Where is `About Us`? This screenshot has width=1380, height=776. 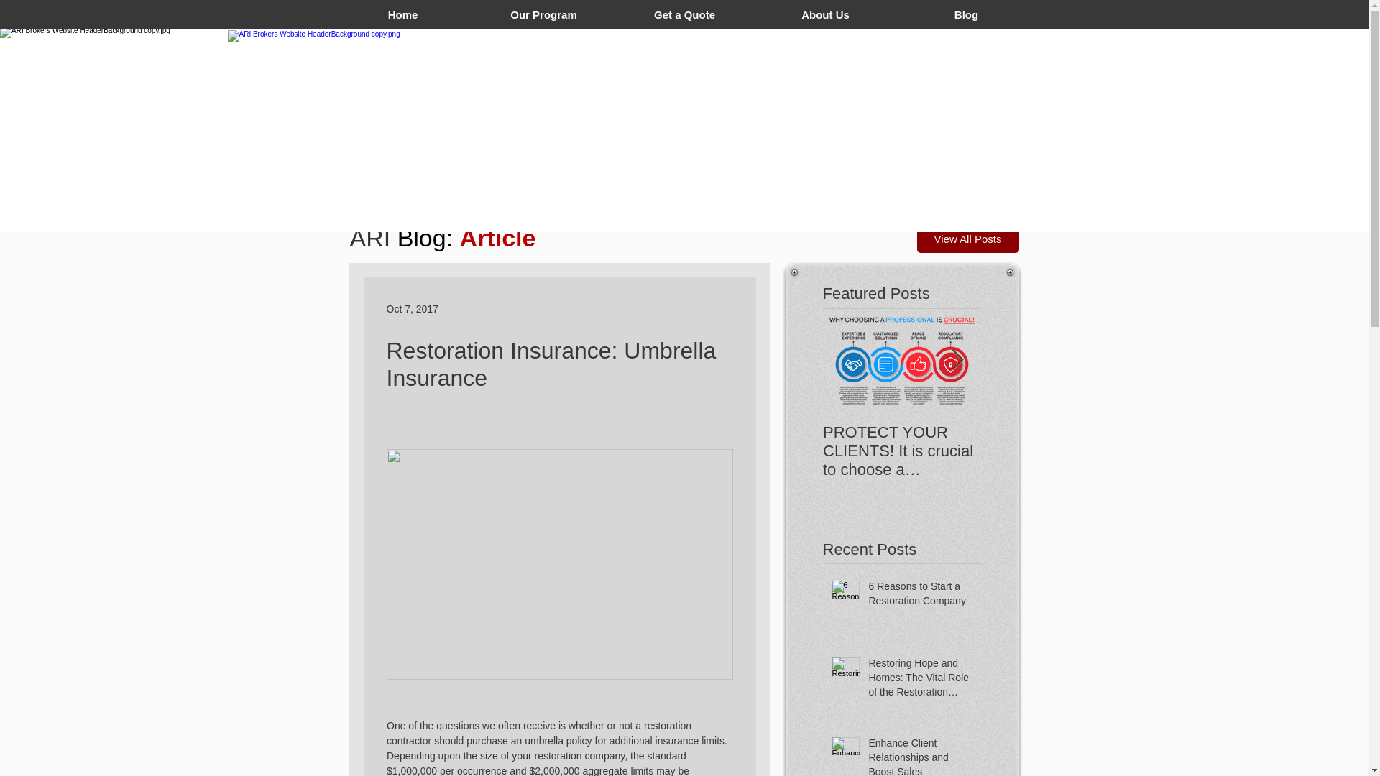 About Us is located at coordinates (825, 14).